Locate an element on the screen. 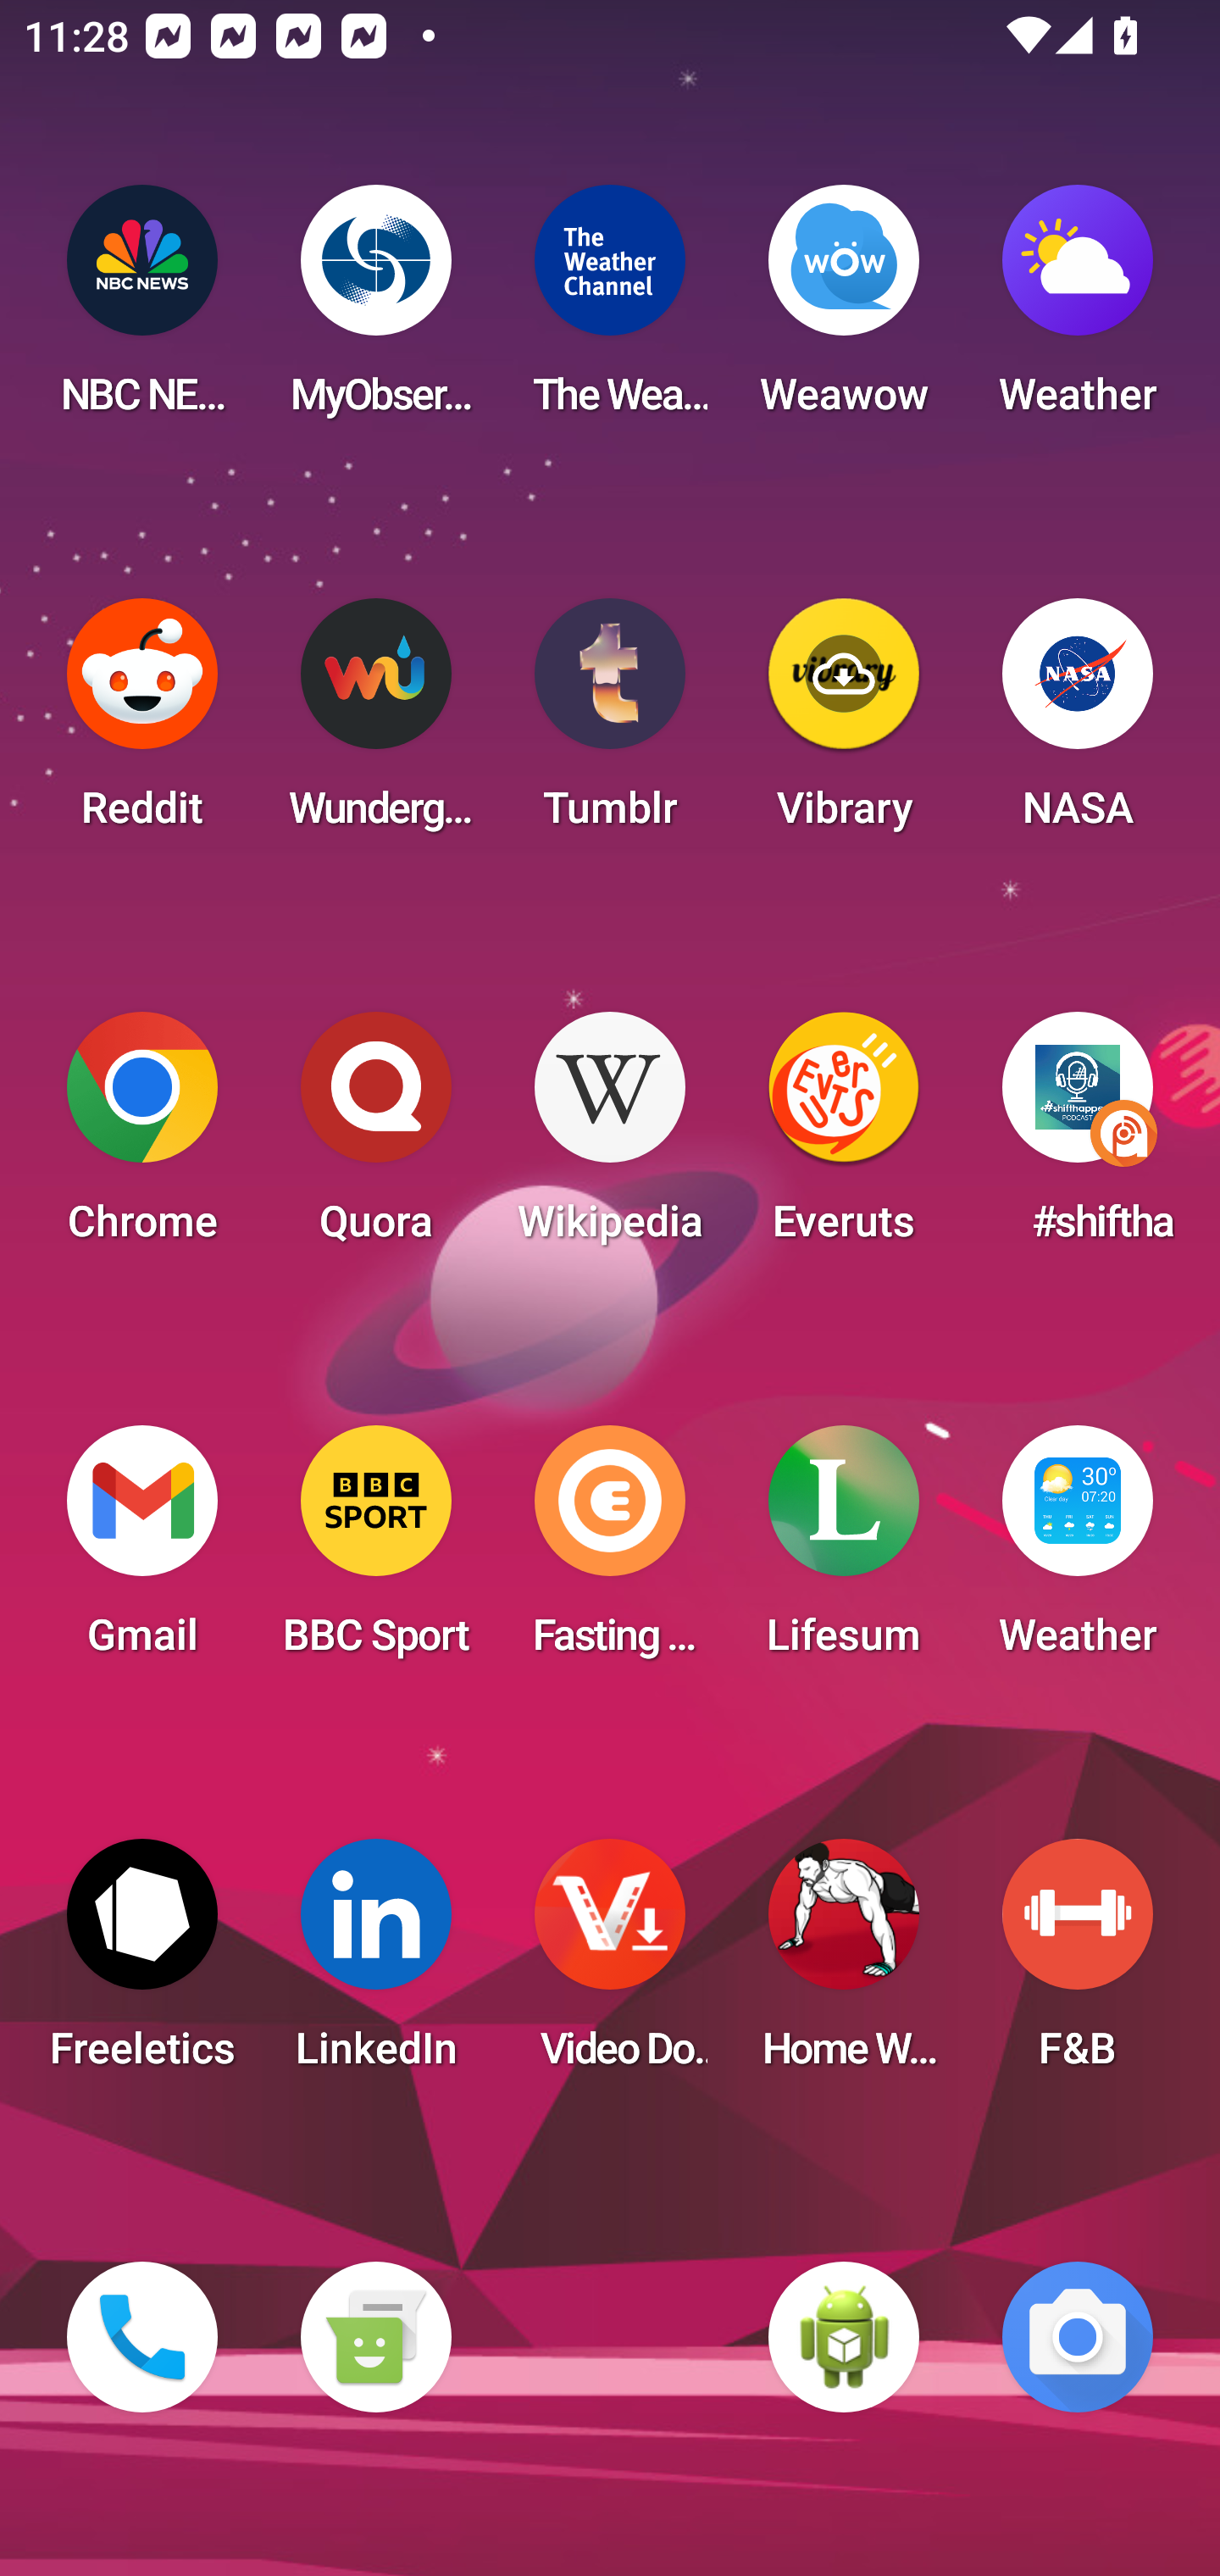 The height and width of the screenshot is (2576, 1220). The Weather Channel is located at coordinates (610, 310).